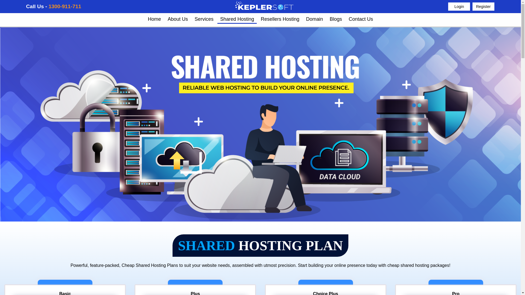 The width and height of the screenshot is (525, 295). I want to click on Services, so click(204, 18).